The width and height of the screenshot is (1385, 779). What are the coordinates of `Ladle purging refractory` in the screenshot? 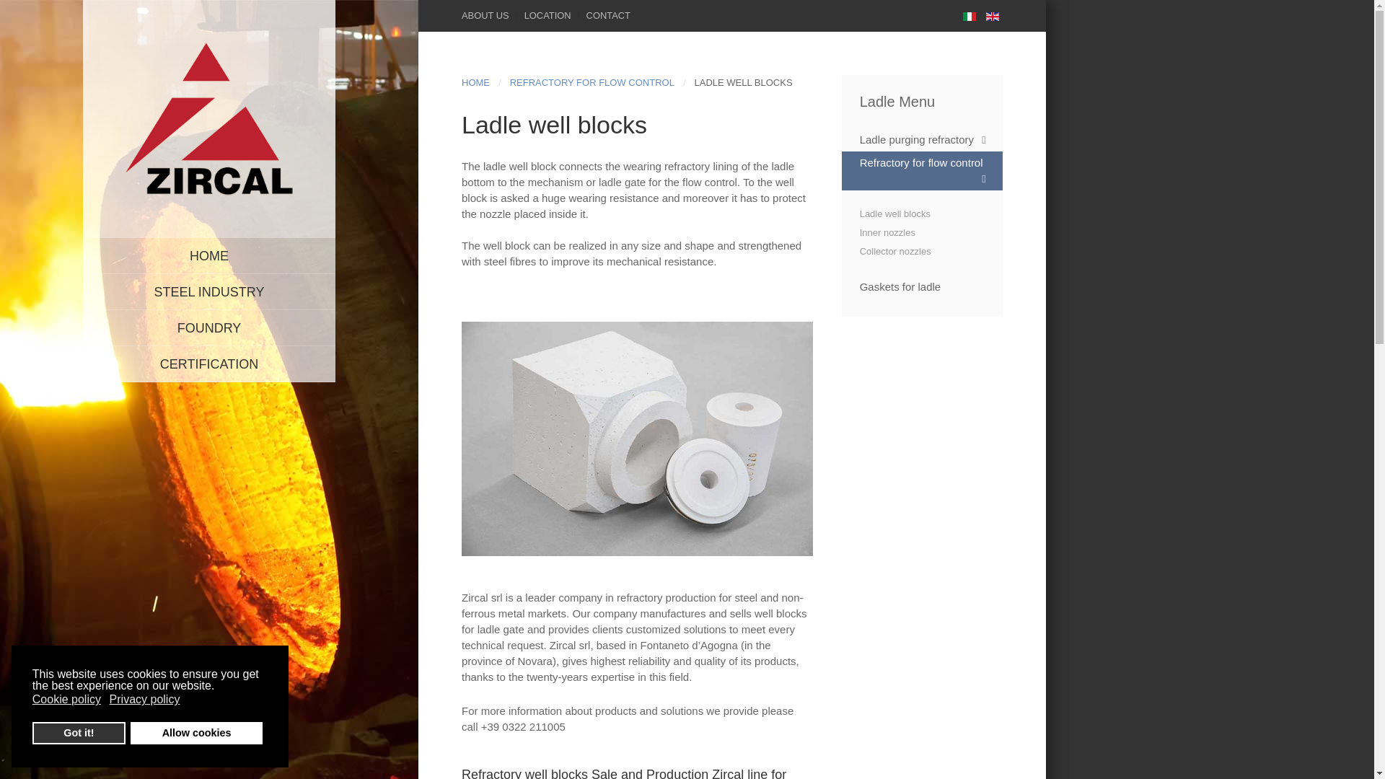 It's located at (922, 140).